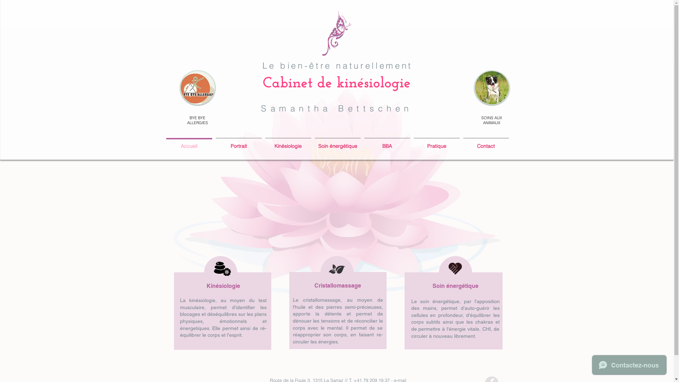 This screenshot has height=382, width=679. What do you see at coordinates (436, 143) in the screenshot?
I see `Pratique` at bounding box center [436, 143].